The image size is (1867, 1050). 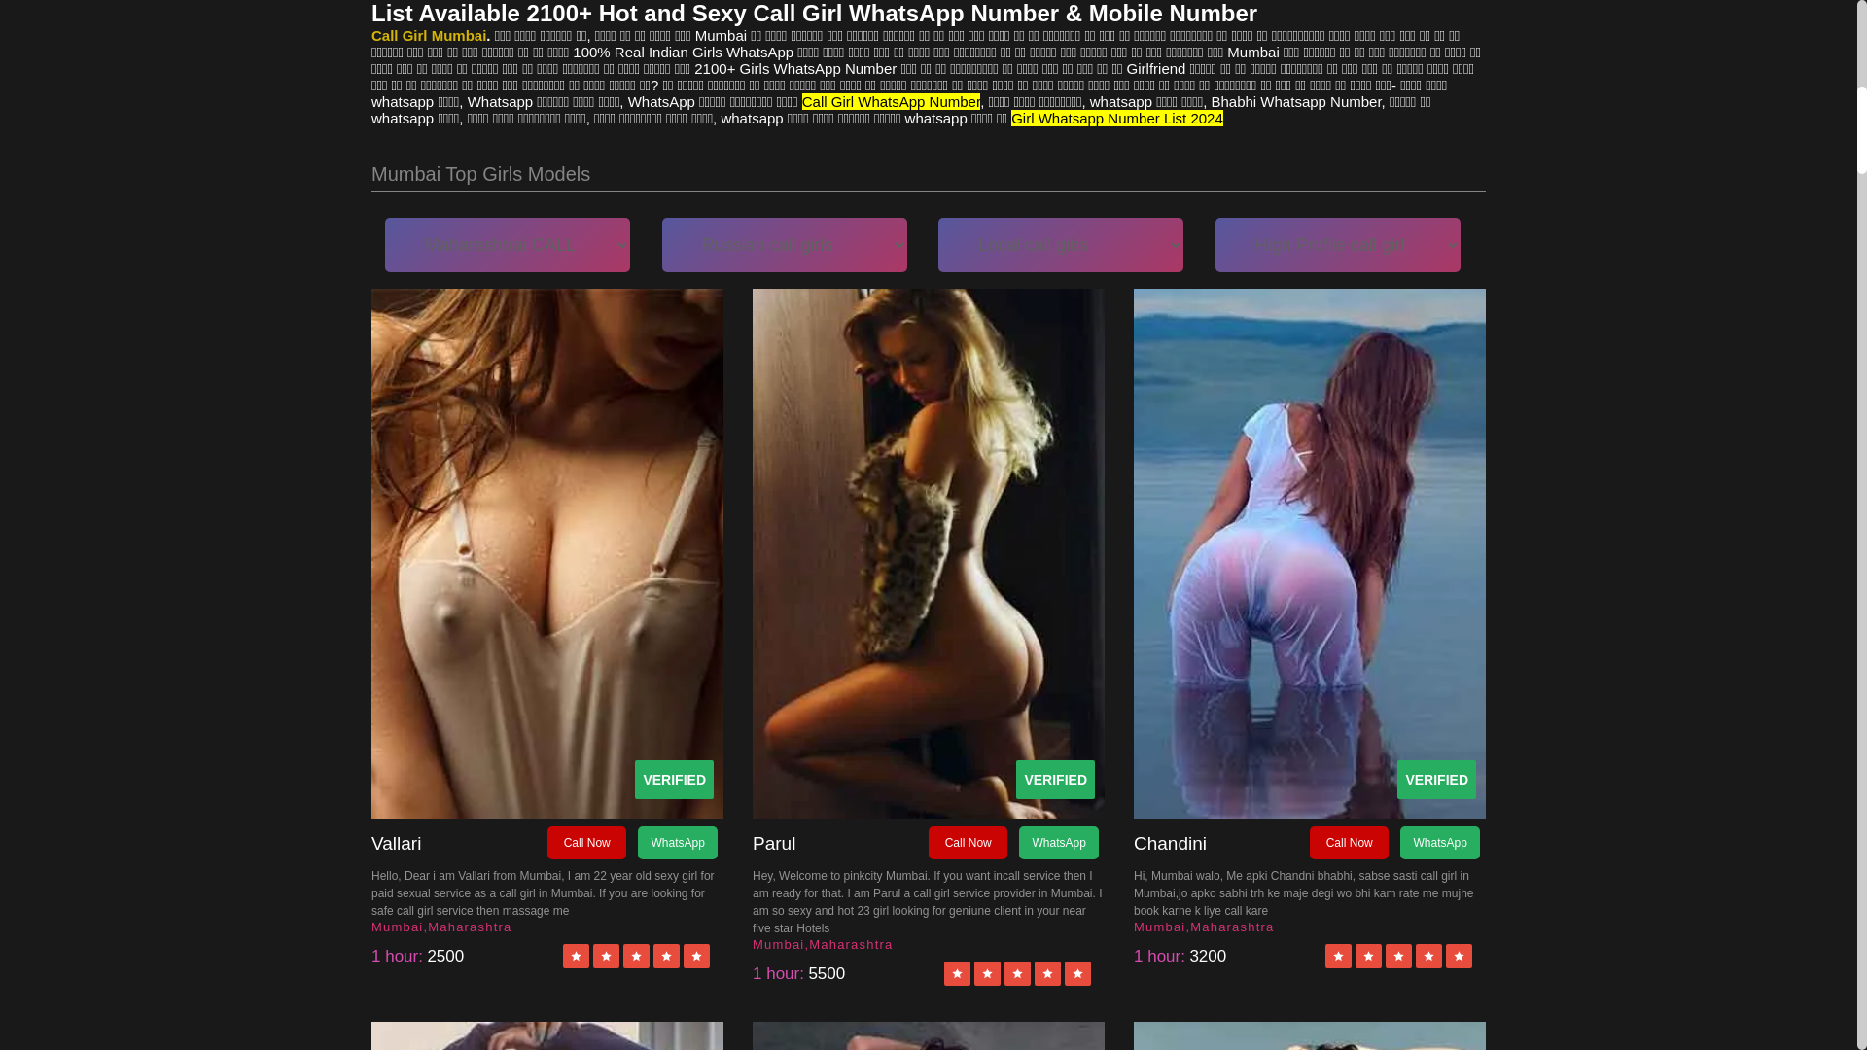 I want to click on Call Now, so click(x=968, y=842).